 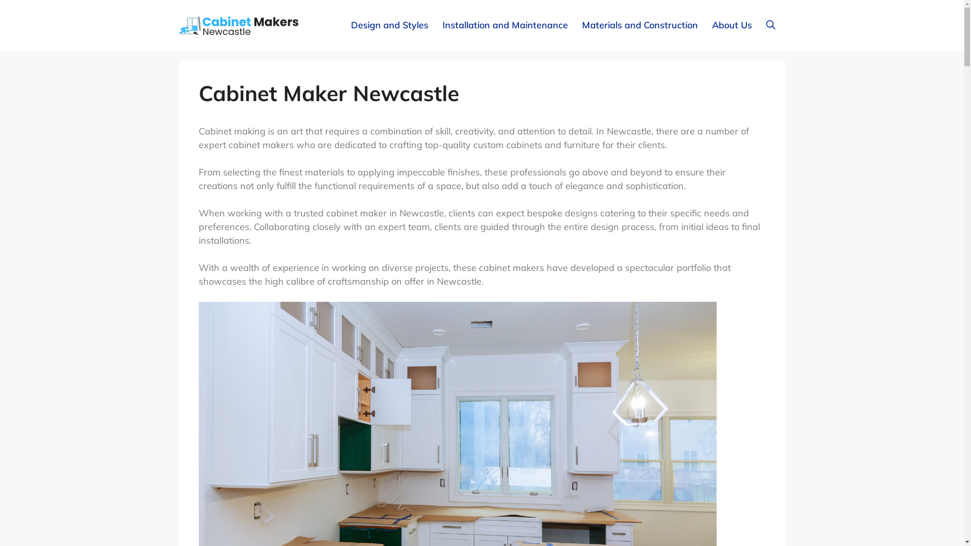 I want to click on Materials and Construction, so click(x=636, y=25).